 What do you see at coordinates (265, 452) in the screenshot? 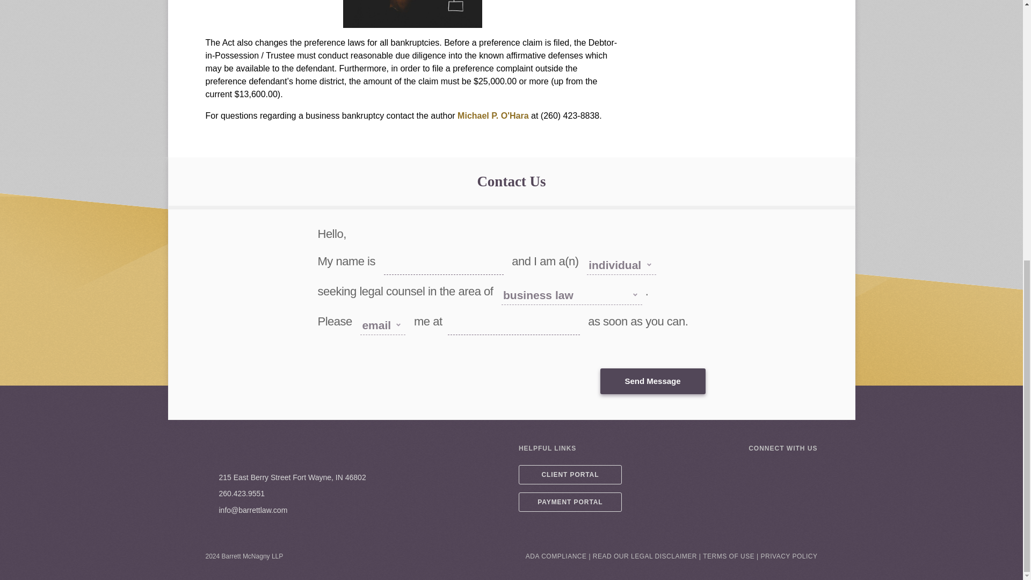
I see `Barrett McNagny LLP` at bounding box center [265, 452].